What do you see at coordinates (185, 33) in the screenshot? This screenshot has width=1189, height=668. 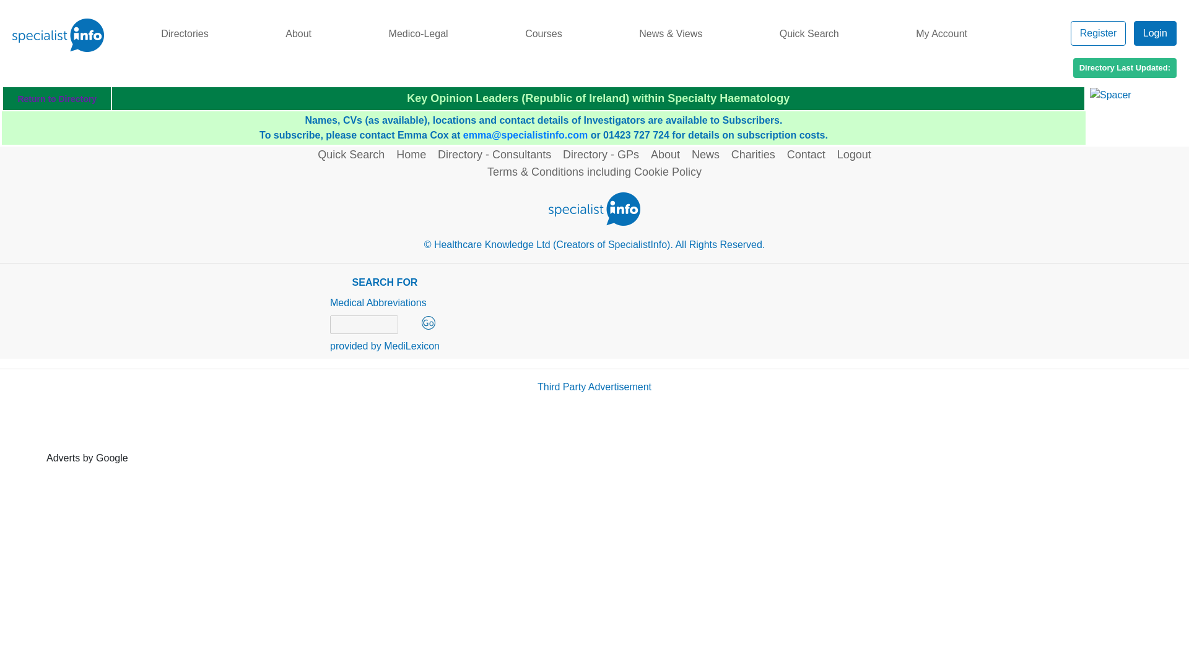 I see `Directories` at bounding box center [185, 33].